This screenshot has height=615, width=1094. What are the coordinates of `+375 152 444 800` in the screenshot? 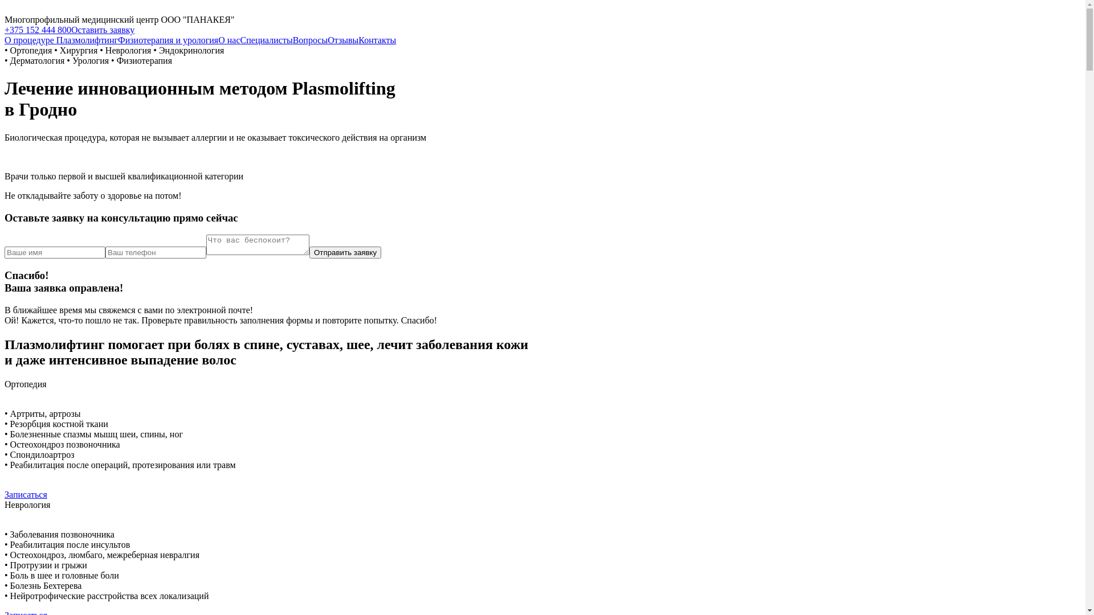 It's located at (38, 30).